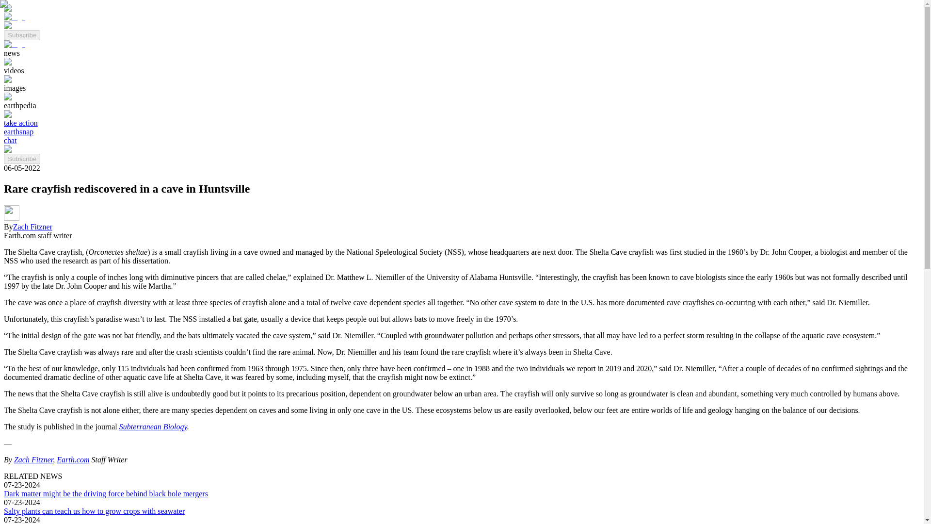 The width and height of the screenshot is (931, 524). What do you see at coordinates (21, 159) in the screenshot?
I see `Subscribe` at bounding box center [21, 159].